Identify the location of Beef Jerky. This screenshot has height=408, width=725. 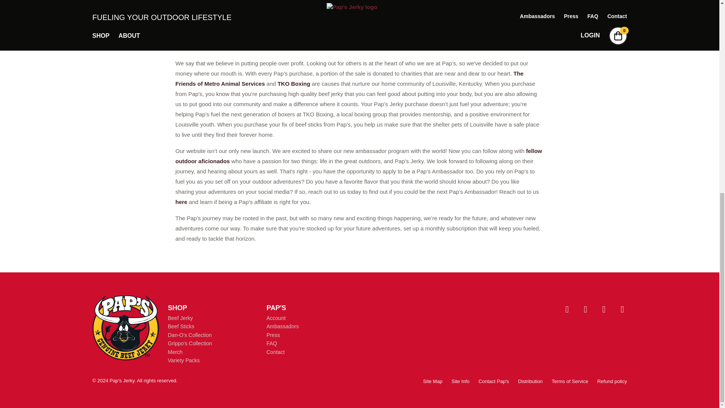
(180, 318).